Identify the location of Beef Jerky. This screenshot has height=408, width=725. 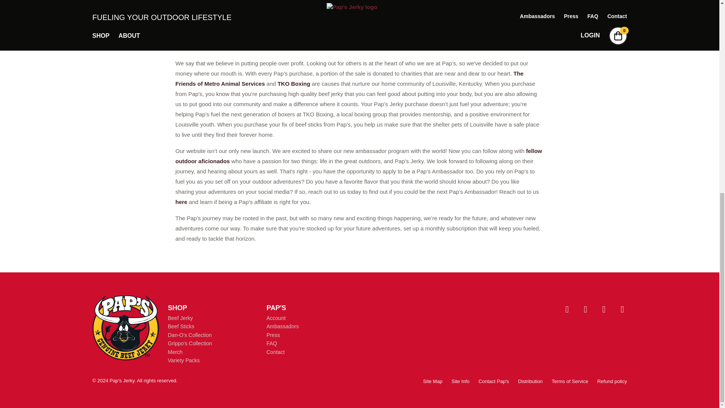
(180, 318).